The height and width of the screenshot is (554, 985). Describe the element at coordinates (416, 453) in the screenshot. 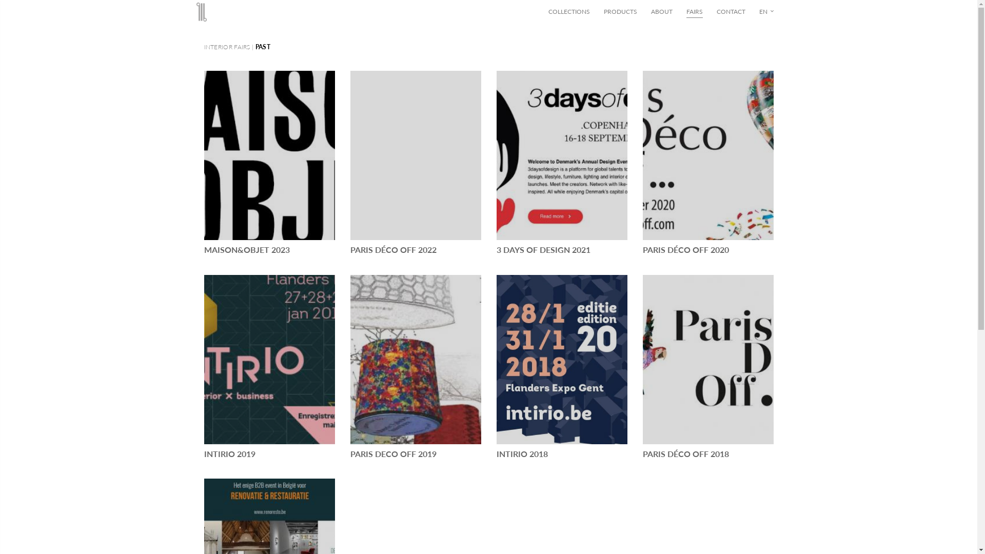

I see `PARIS DECO OFF 2019` at that location.